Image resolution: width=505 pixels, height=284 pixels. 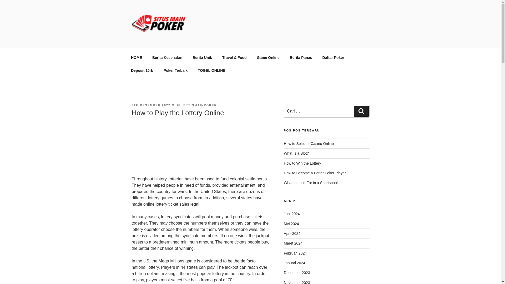 I want to click on Poker Terbaik, so click(x=176, y=70).